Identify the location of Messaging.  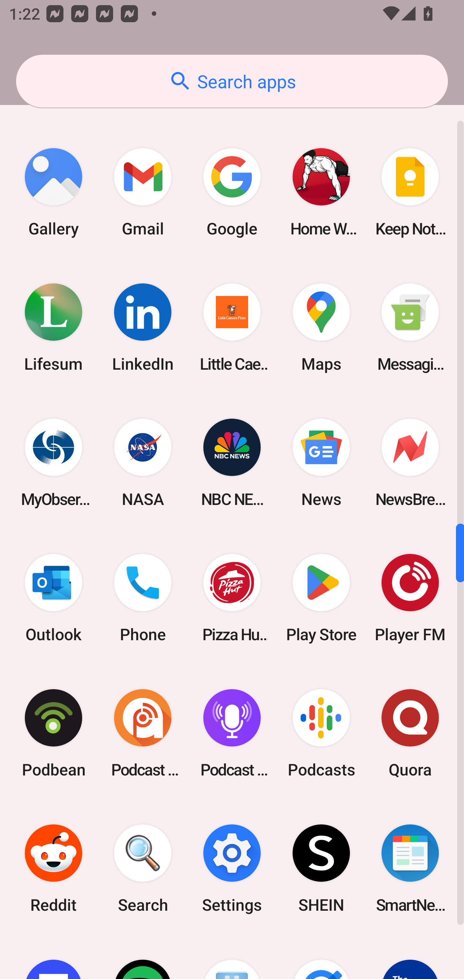
(410, 327).